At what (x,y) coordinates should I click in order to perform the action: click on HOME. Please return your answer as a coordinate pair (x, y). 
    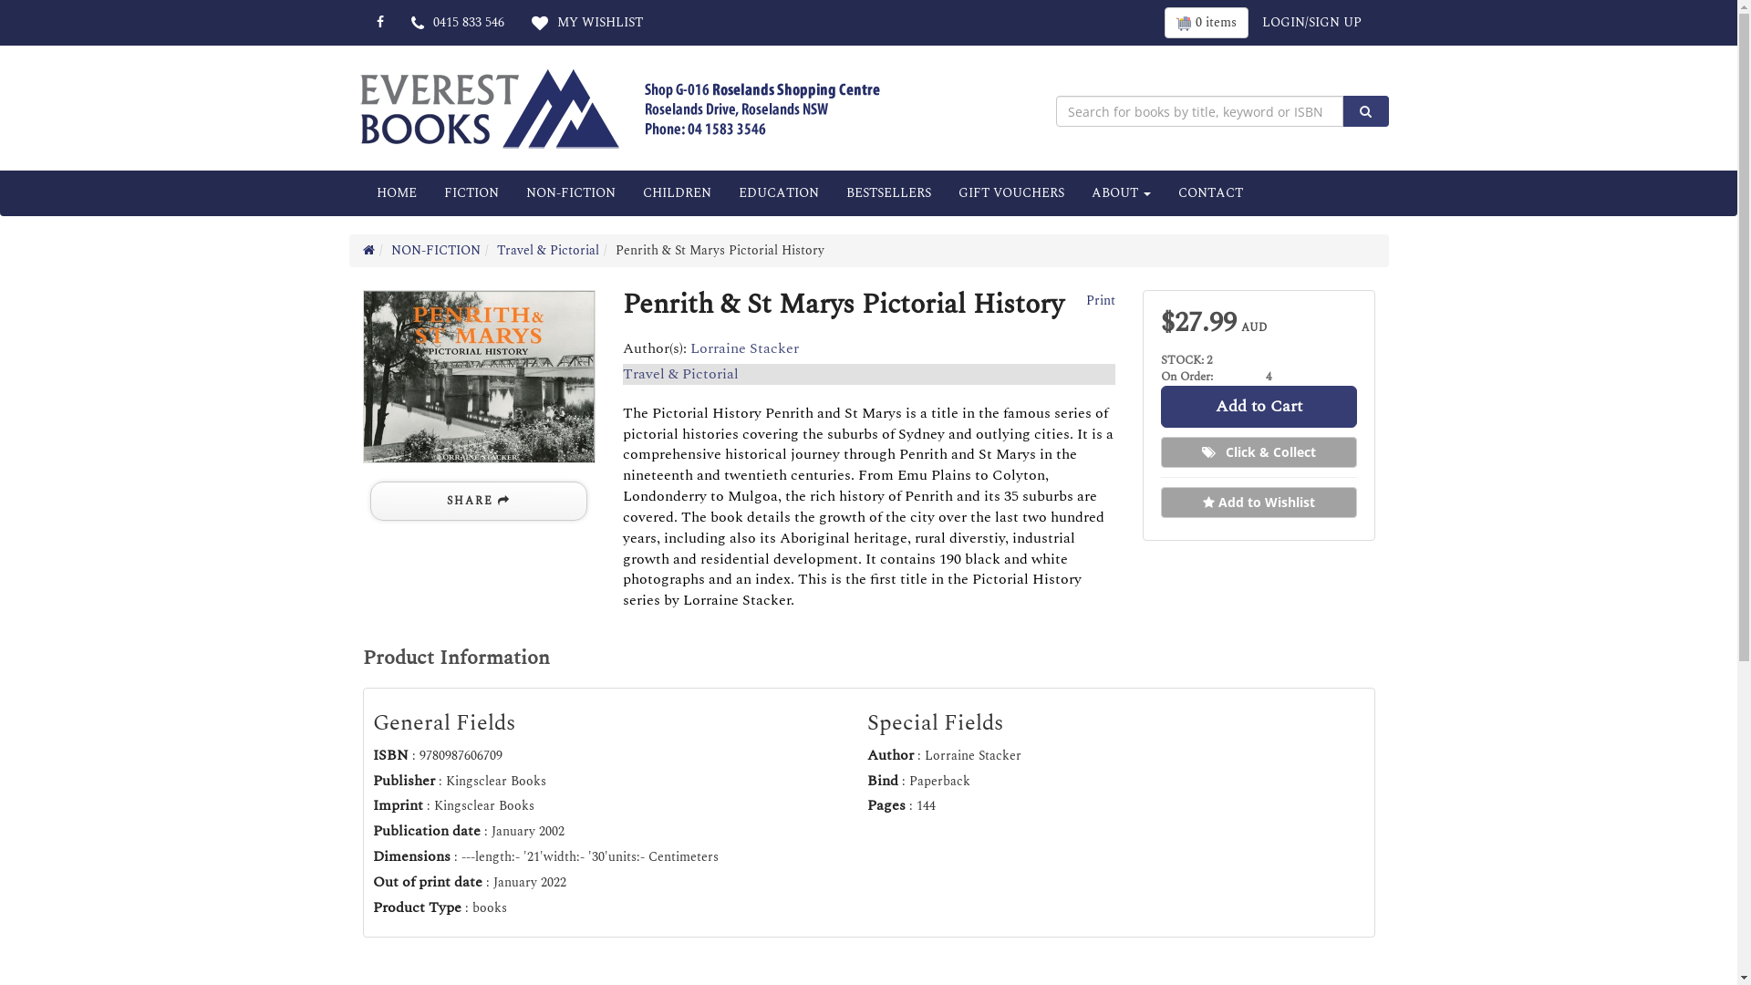
    Looking at the image, I should click on (397, 193).